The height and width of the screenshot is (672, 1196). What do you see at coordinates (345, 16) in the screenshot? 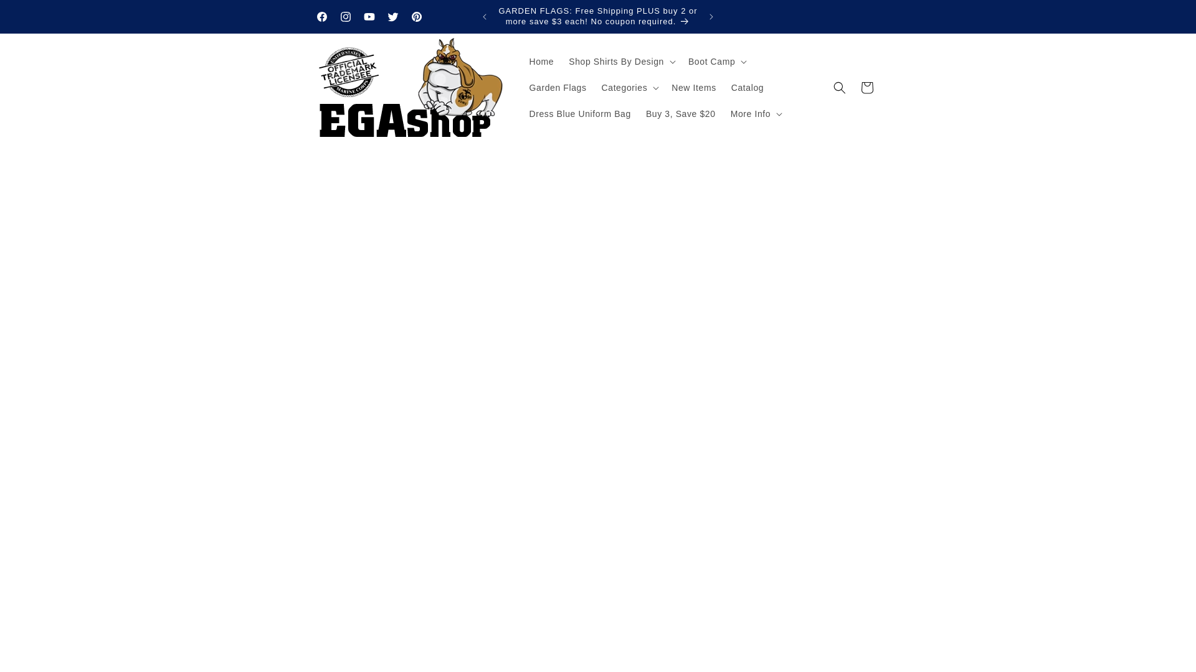
I see `Instagram` at bounding box center [345, 16].